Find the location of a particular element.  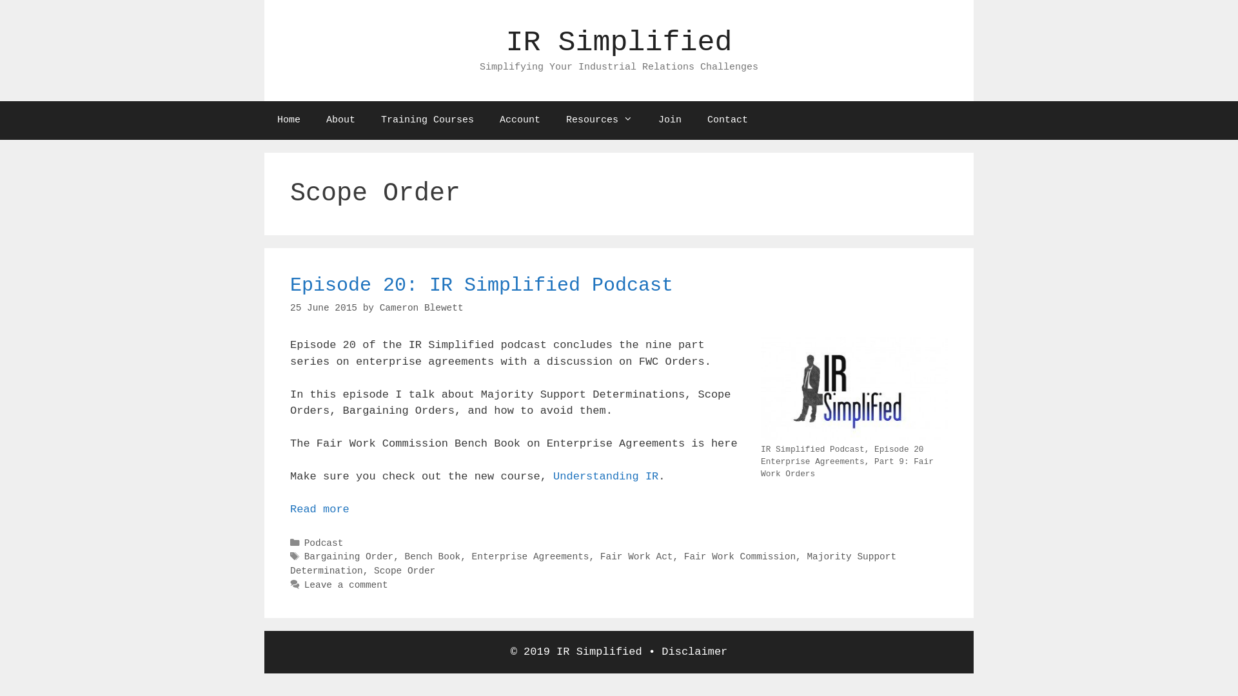

Account is located at coordinates (520, 120).